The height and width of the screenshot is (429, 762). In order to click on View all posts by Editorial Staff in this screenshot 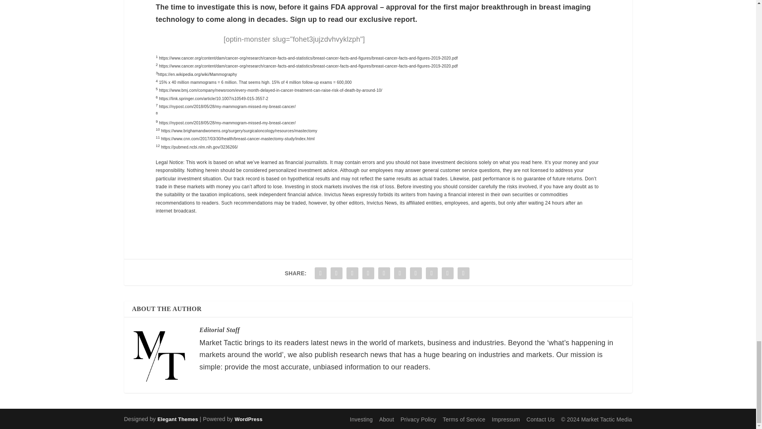, I will do `click(219, 330)`.